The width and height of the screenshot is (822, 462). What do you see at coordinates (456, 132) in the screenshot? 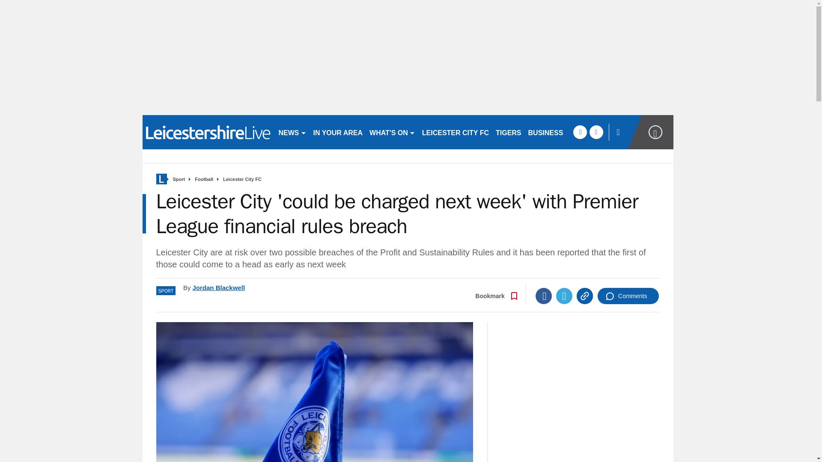
I see `LEICESTER CITY FC` at bounding box center [456, 132].